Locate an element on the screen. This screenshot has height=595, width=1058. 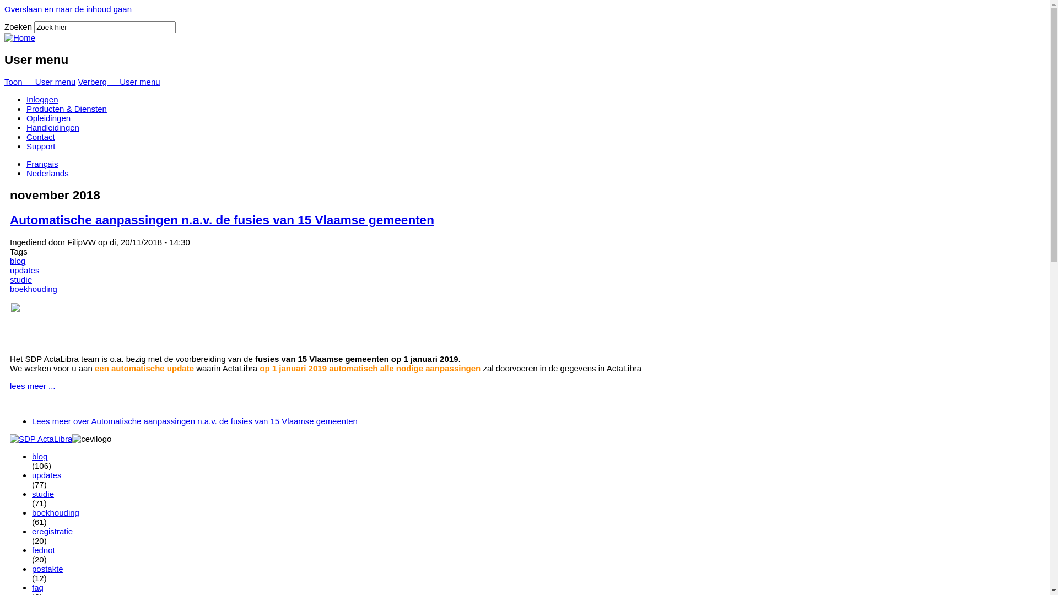
Contact is located at coordinates (41, 137).